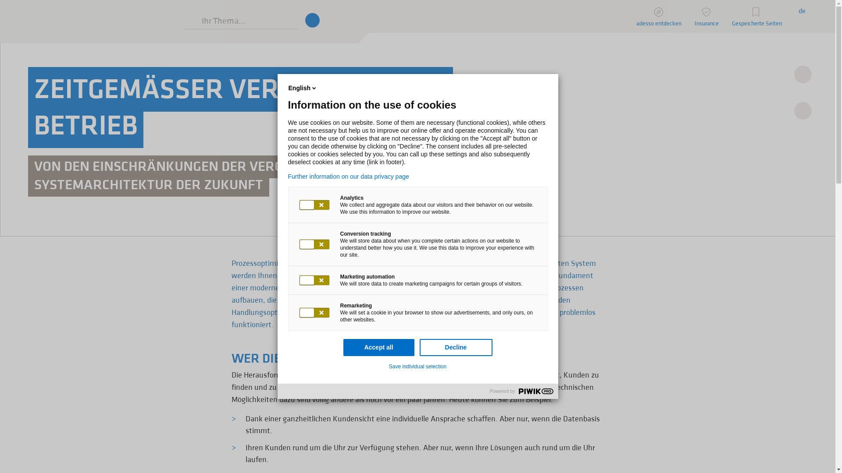 The width and height of the screenshot is (842, 473). What do you see at coordinates (417, 176) in the screenshot?
I see `Further information on our data privacy page` at bounding box center [417, 176].